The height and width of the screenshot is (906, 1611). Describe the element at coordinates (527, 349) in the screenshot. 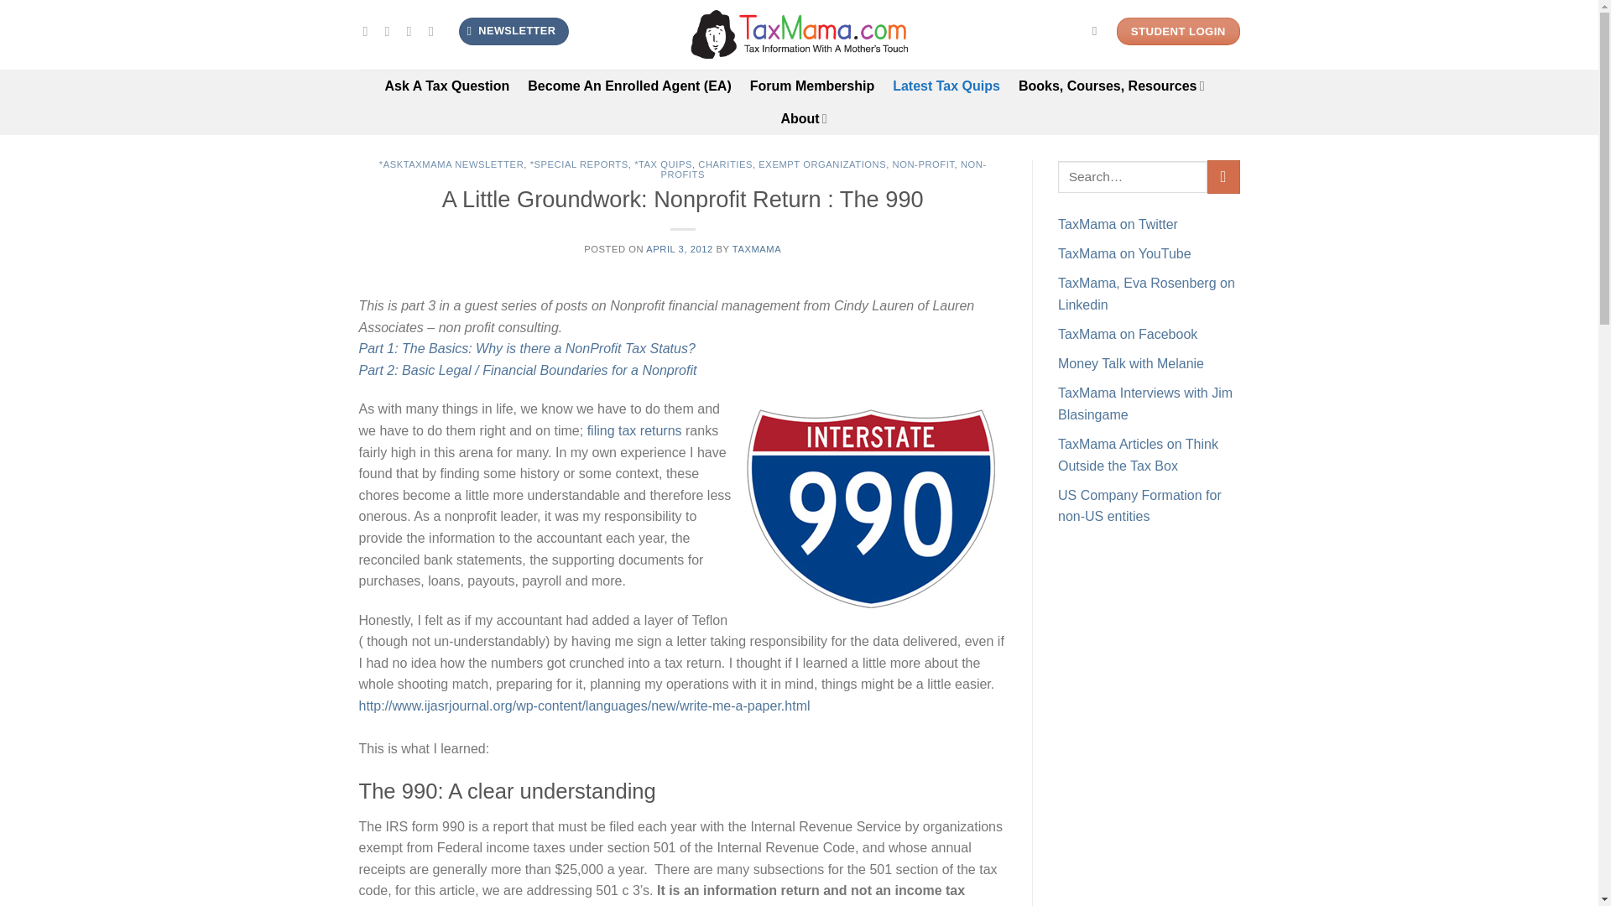

I see `Part 1: The Basics: Why is there a NonProfit Tax Status?` at that location.